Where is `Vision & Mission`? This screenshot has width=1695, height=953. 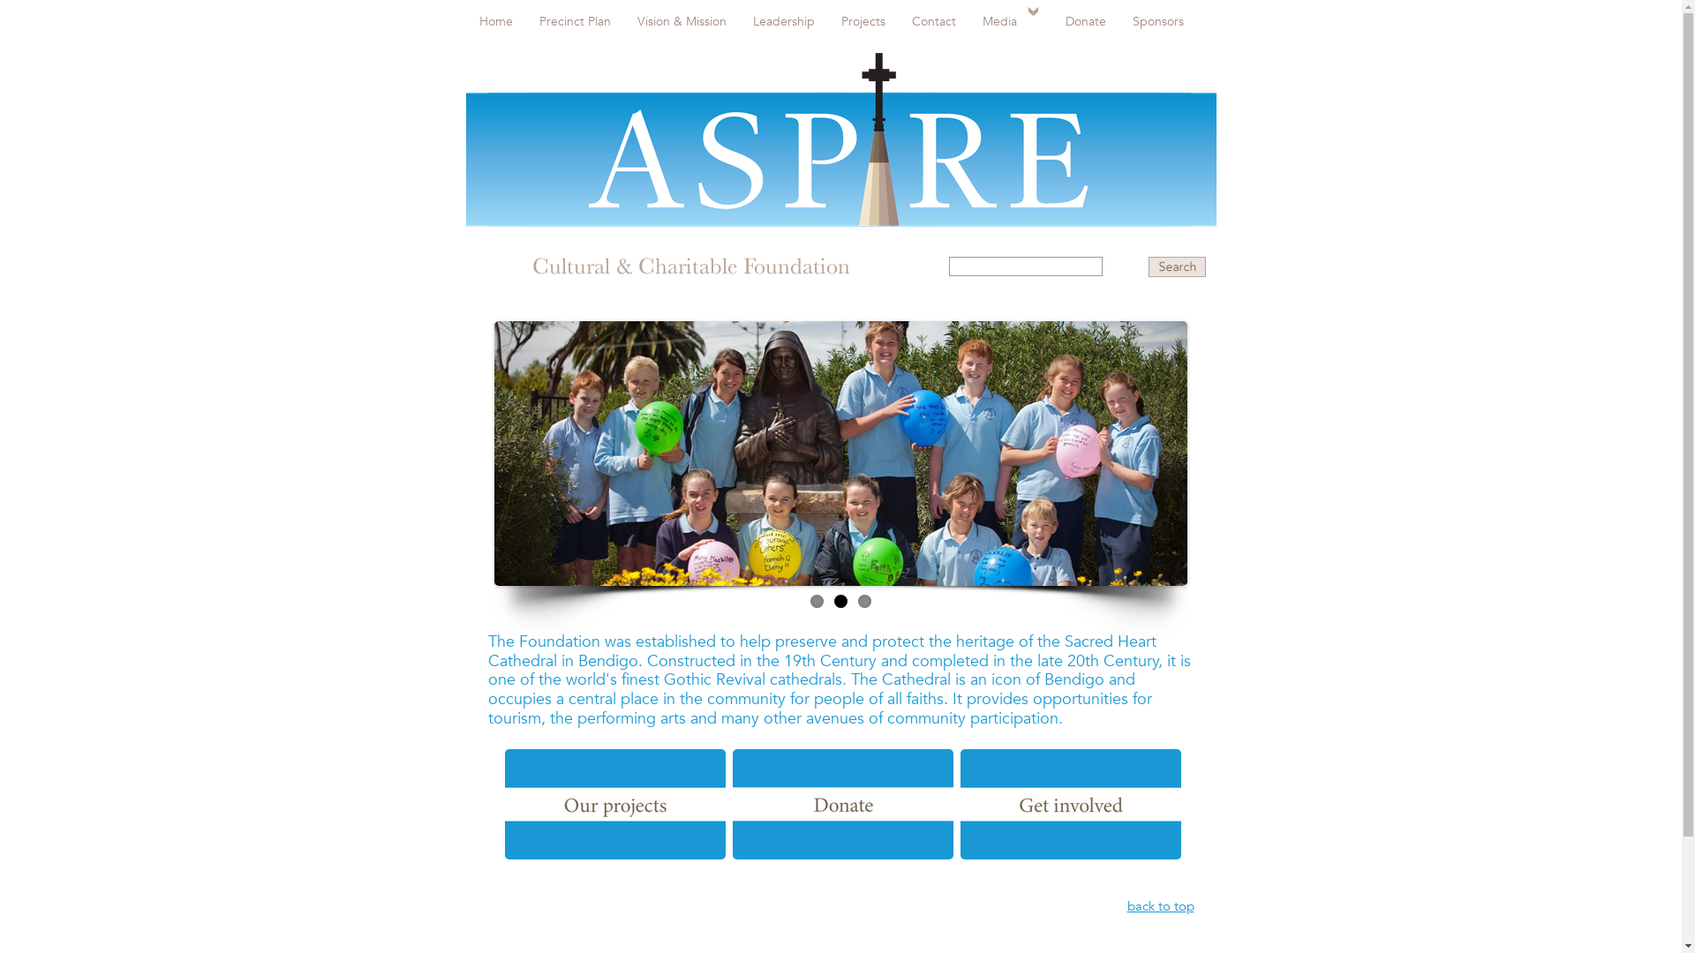 Vision & Mission is located at coordinates (682, 21).